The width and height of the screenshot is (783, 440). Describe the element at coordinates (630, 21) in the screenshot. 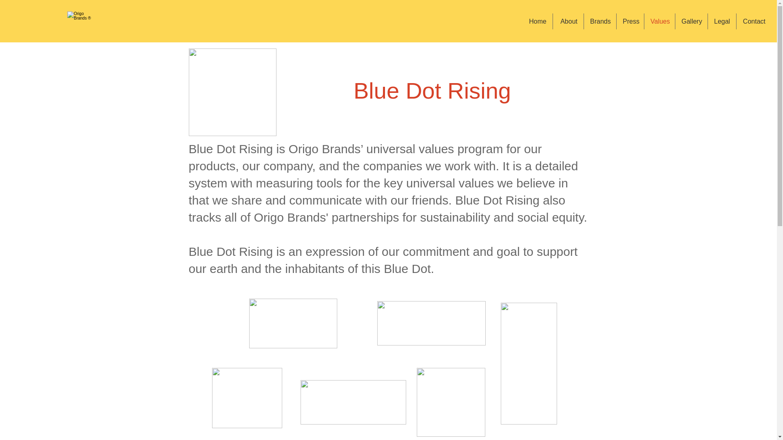

I see `Press` at that location.